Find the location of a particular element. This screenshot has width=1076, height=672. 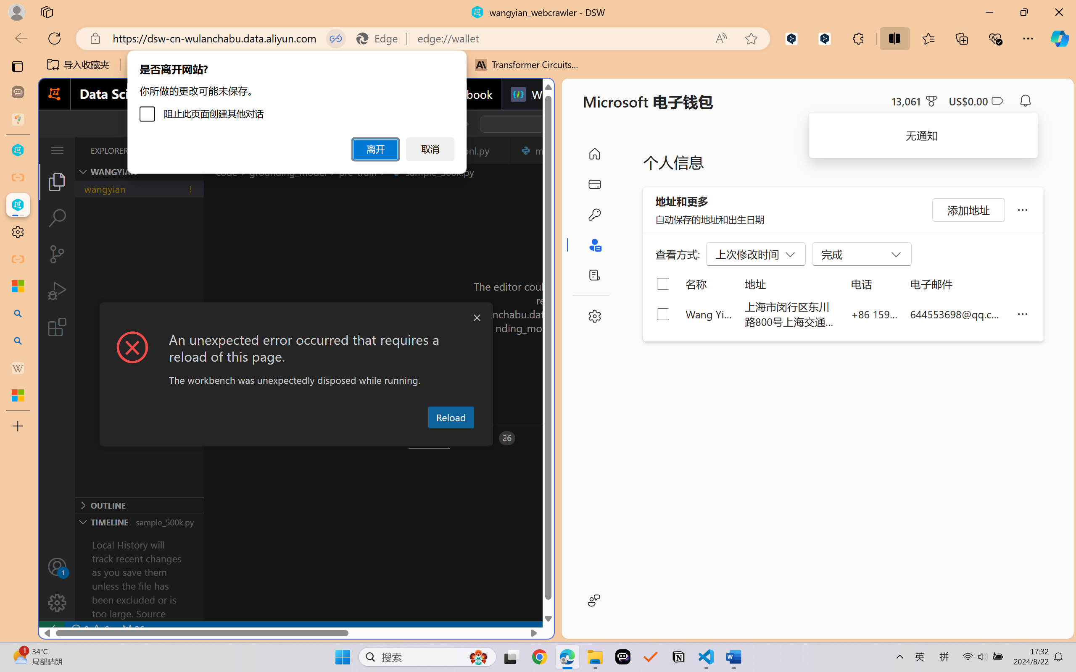

Class: actions-container is located at coordinates (296, 318).